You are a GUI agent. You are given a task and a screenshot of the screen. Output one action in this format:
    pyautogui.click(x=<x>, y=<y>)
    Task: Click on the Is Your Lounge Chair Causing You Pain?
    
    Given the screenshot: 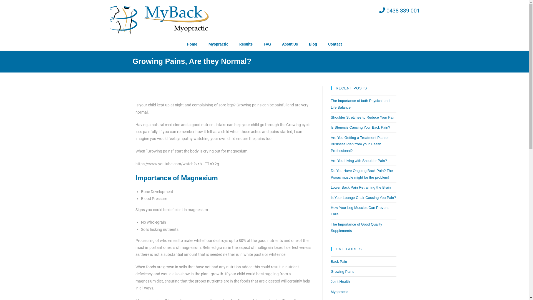 What is the action you would take?
    pyautogui.click(x=364, y=198)
    